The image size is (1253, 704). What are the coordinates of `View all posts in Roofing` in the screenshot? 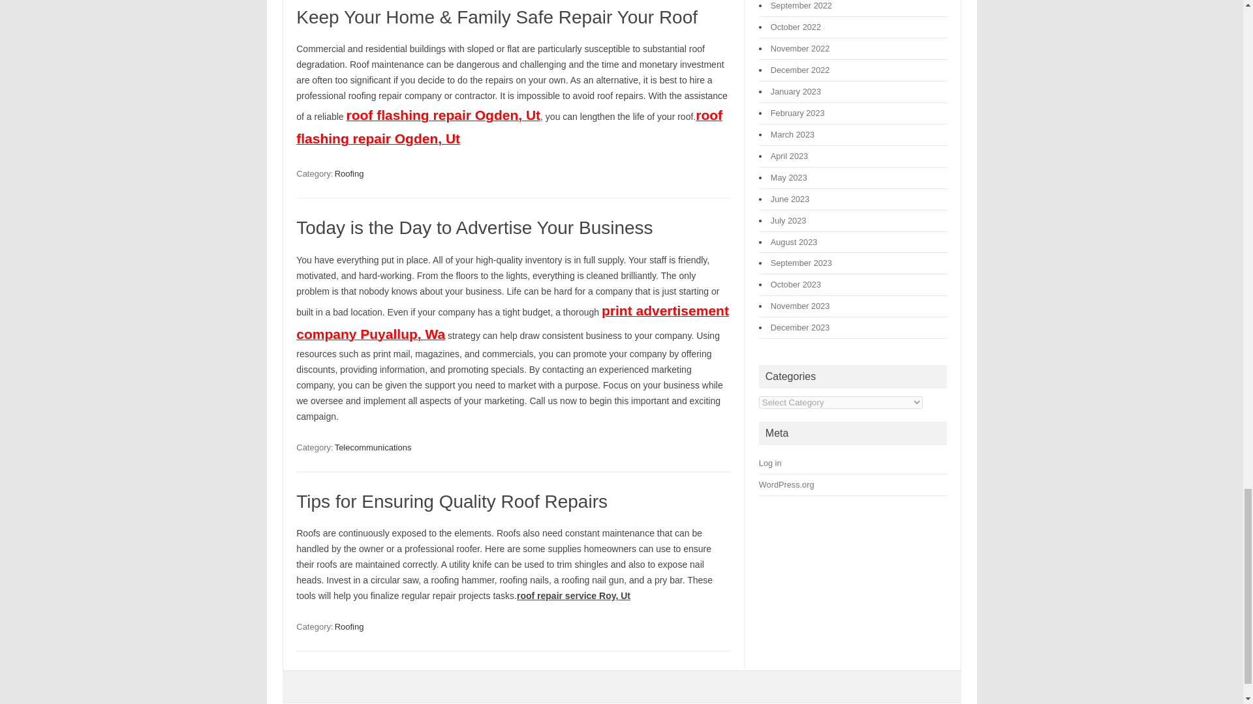 It's located at (349, 173).